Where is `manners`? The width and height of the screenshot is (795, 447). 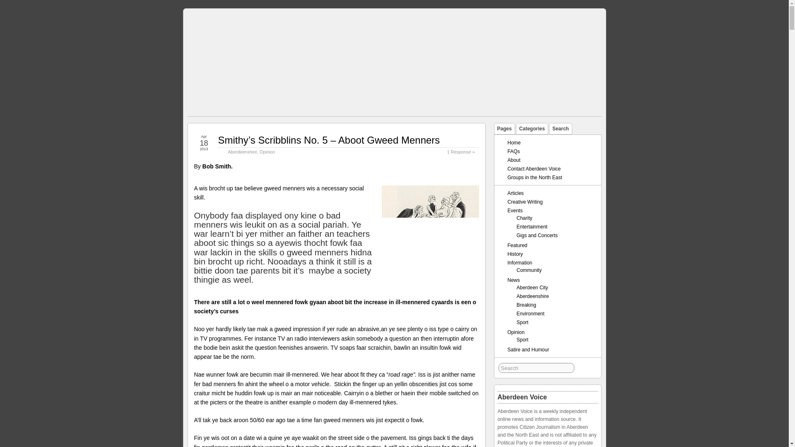
manners is located at coordinates (431, 235).